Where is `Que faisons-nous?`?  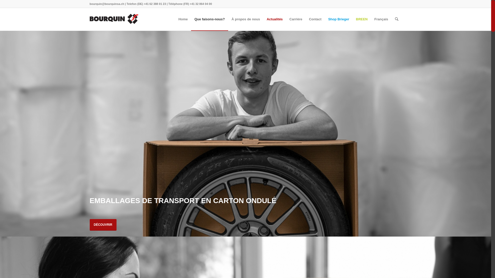
Que faisons-nous? is located at coordinates (210, 19).